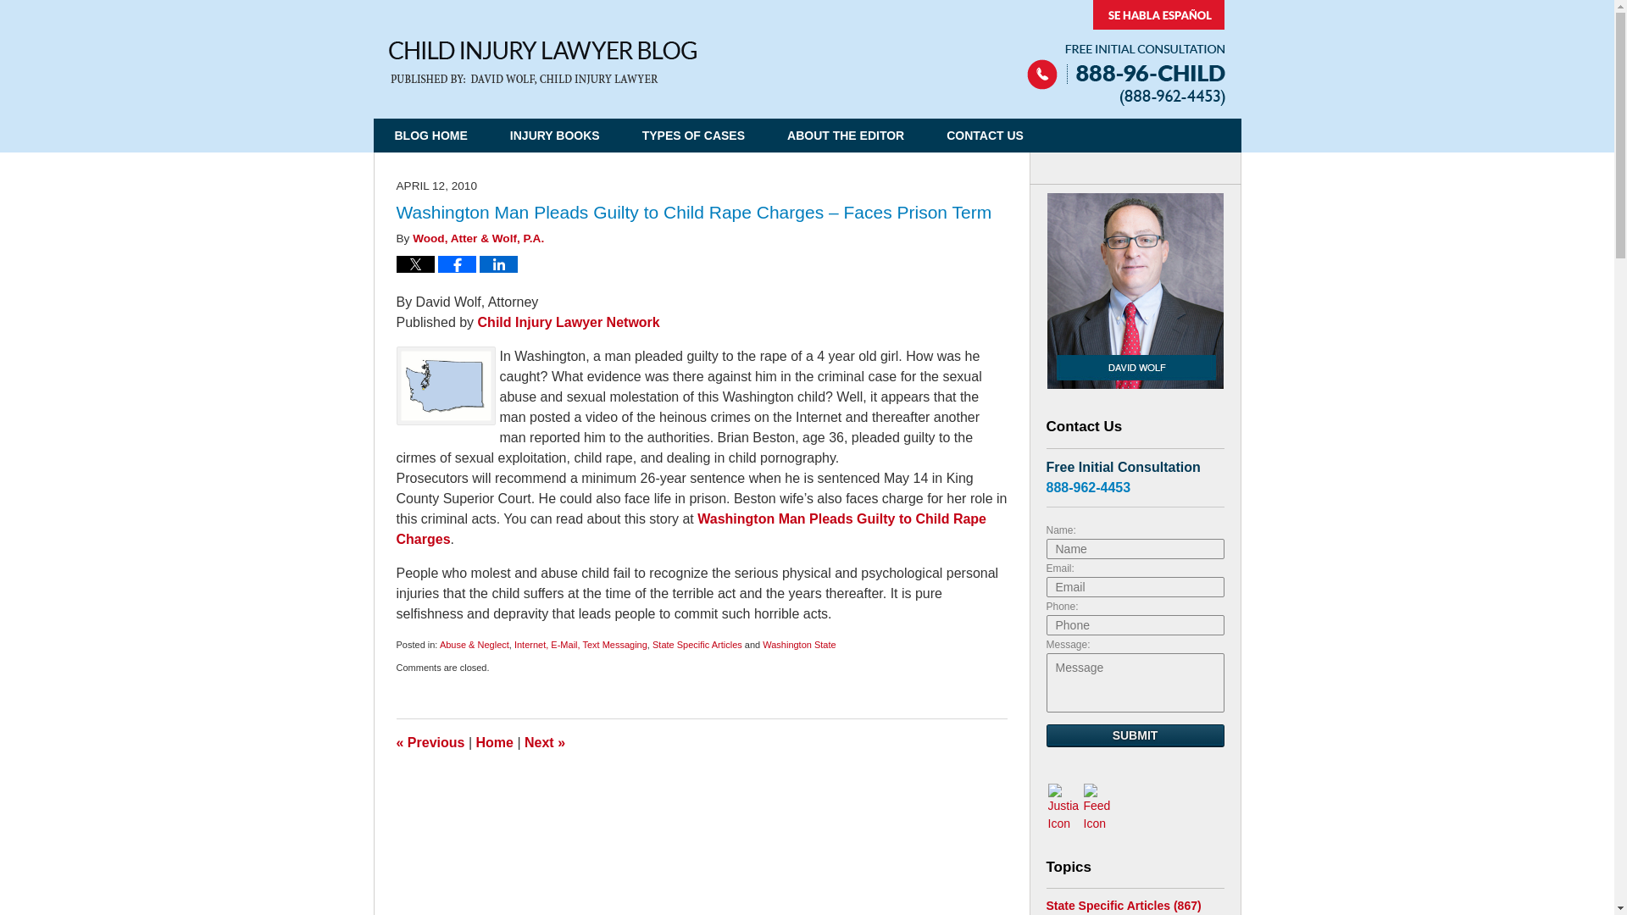 This screenshot has width=1627, height=915. What do you see at coordinates (495, 742) in the screenshot?
I see `Home` at bounding box center [495, 742].